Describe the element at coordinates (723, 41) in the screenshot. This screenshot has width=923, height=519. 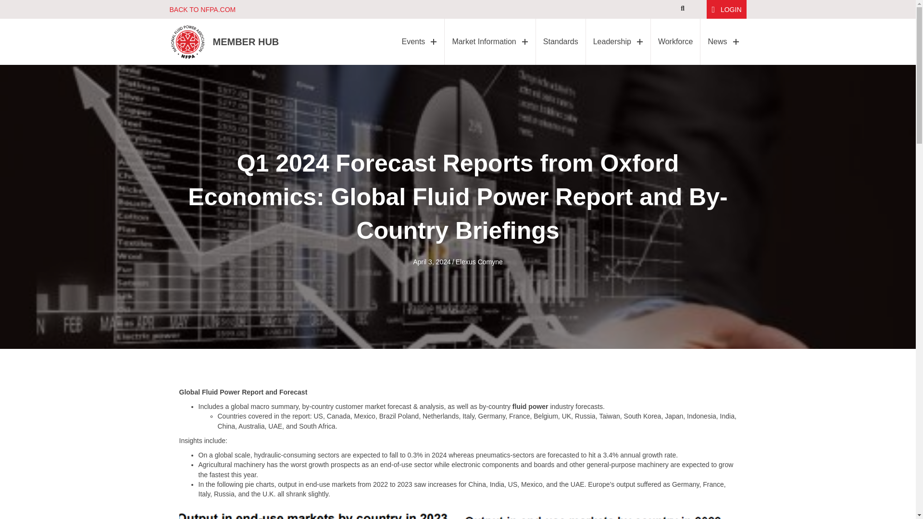
I see `News` at that location.